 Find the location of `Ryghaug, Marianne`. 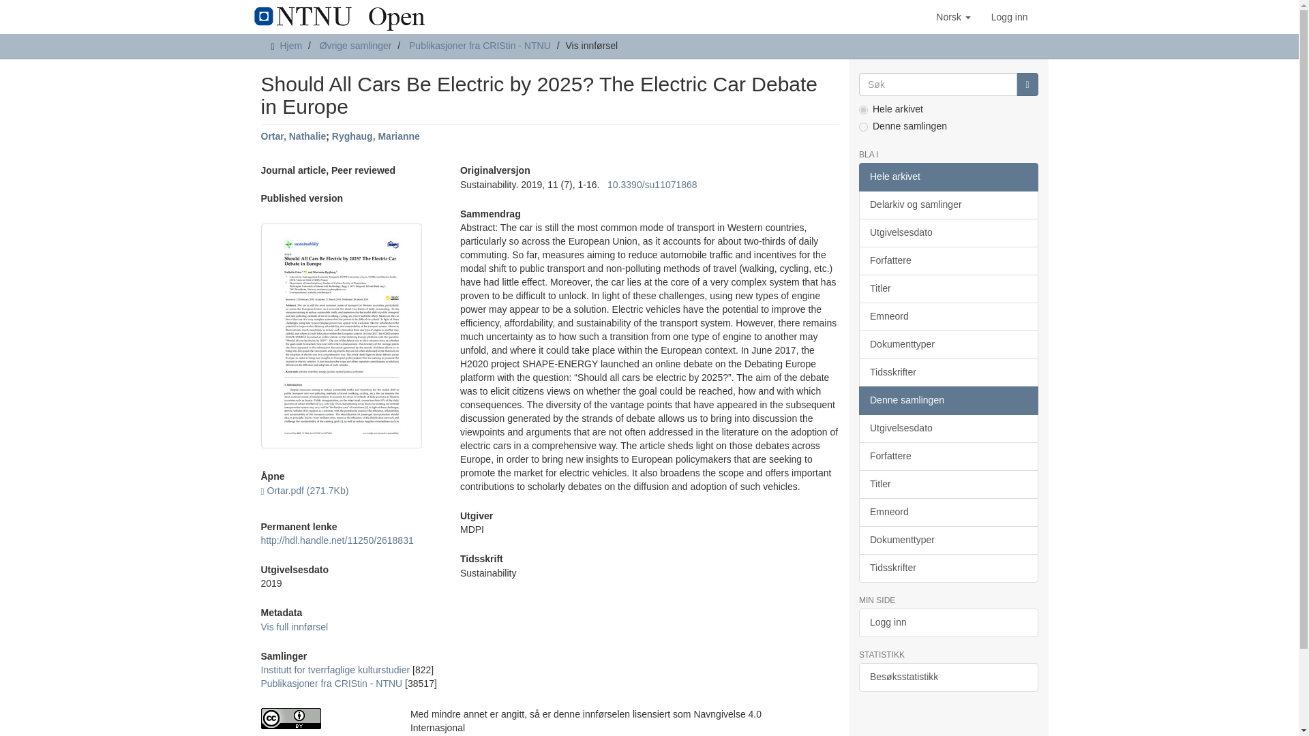

Ryghaug, Marianne is located at coordinates (376, 136).